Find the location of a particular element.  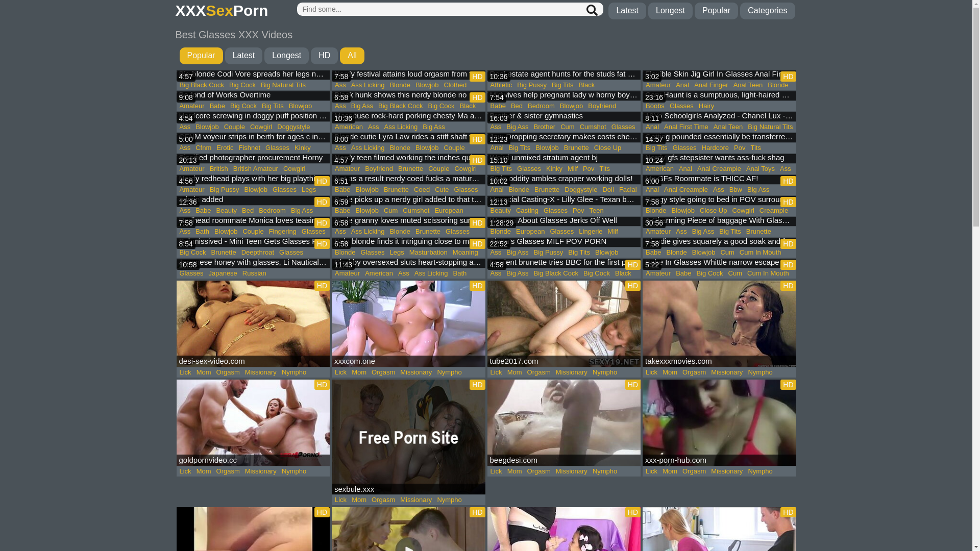

Big Black Cock is located at coordinates (556, 273).